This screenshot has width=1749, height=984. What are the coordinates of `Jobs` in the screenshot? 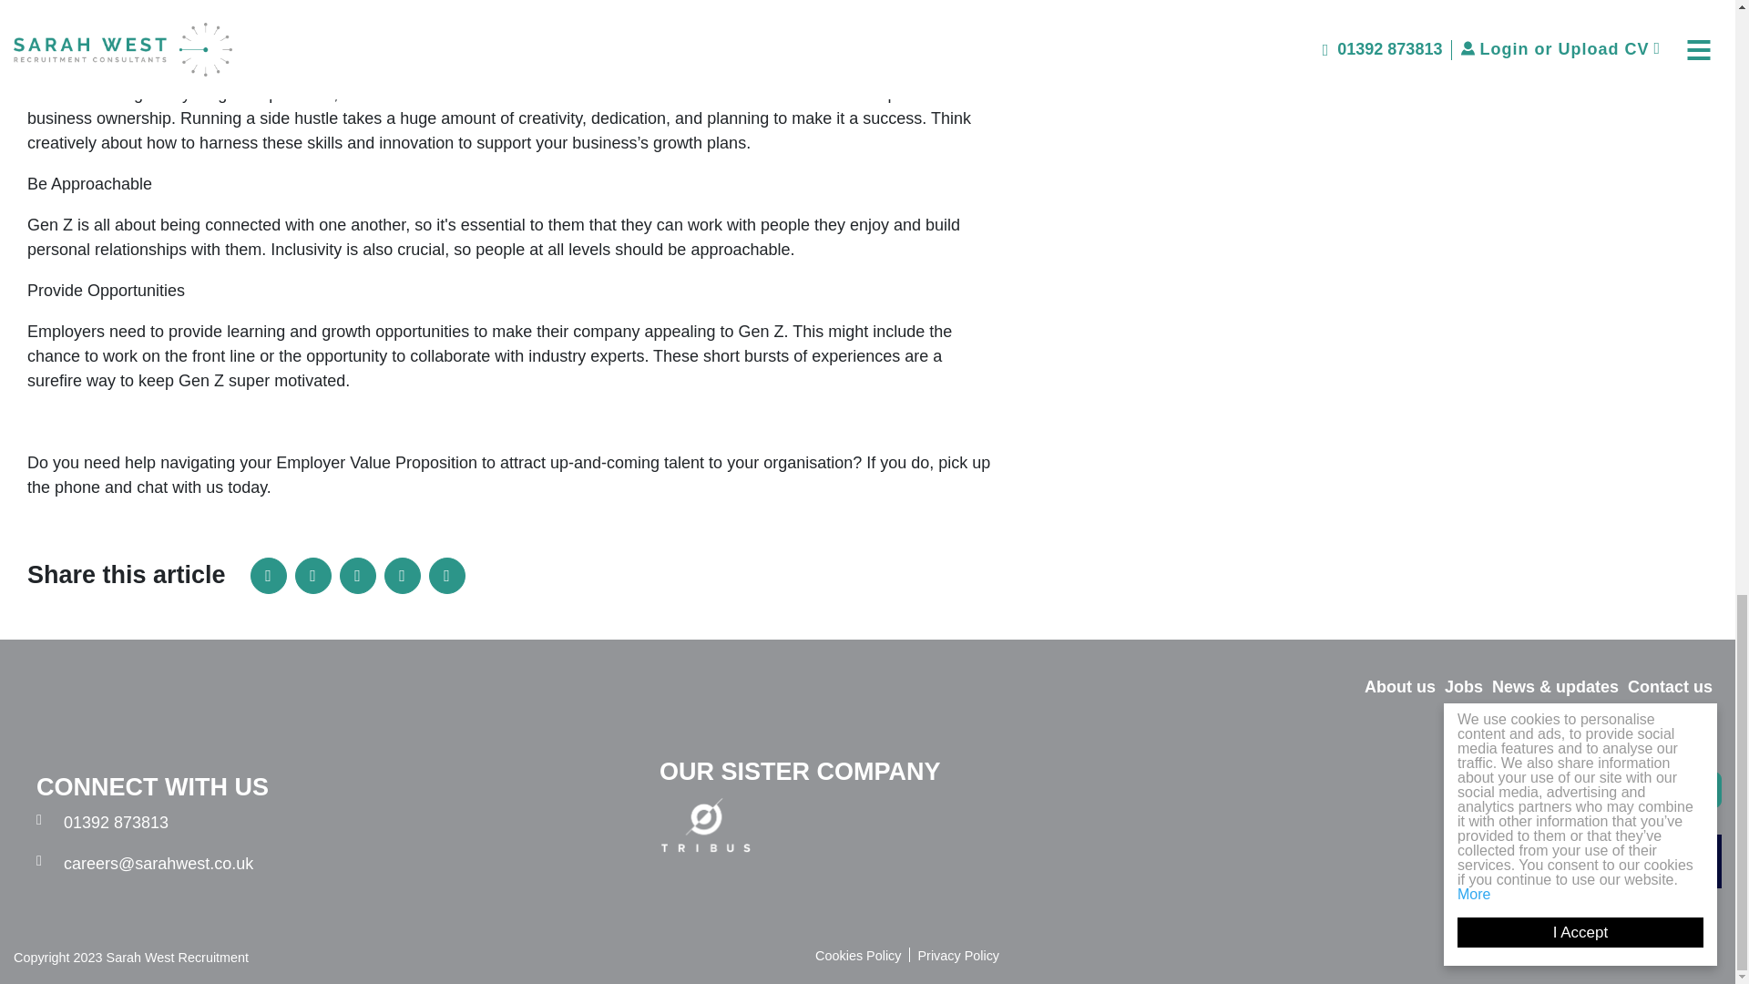 It's located at (1463, 687).